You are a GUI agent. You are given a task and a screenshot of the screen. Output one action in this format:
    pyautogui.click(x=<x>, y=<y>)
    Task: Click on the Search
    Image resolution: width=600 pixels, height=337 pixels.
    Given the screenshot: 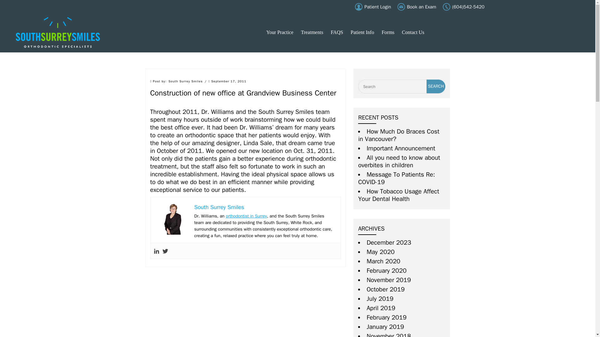 What is the action you would take?
    pyautogui.click(x=436, y=86)
    